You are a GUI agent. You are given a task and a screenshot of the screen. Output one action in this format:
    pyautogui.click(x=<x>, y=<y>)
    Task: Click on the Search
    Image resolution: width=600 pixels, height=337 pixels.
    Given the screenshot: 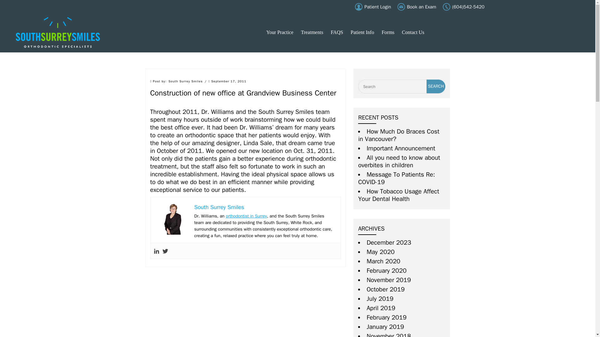 What is the action you would take?
    pyautogui.click(x=436, y=86)
    